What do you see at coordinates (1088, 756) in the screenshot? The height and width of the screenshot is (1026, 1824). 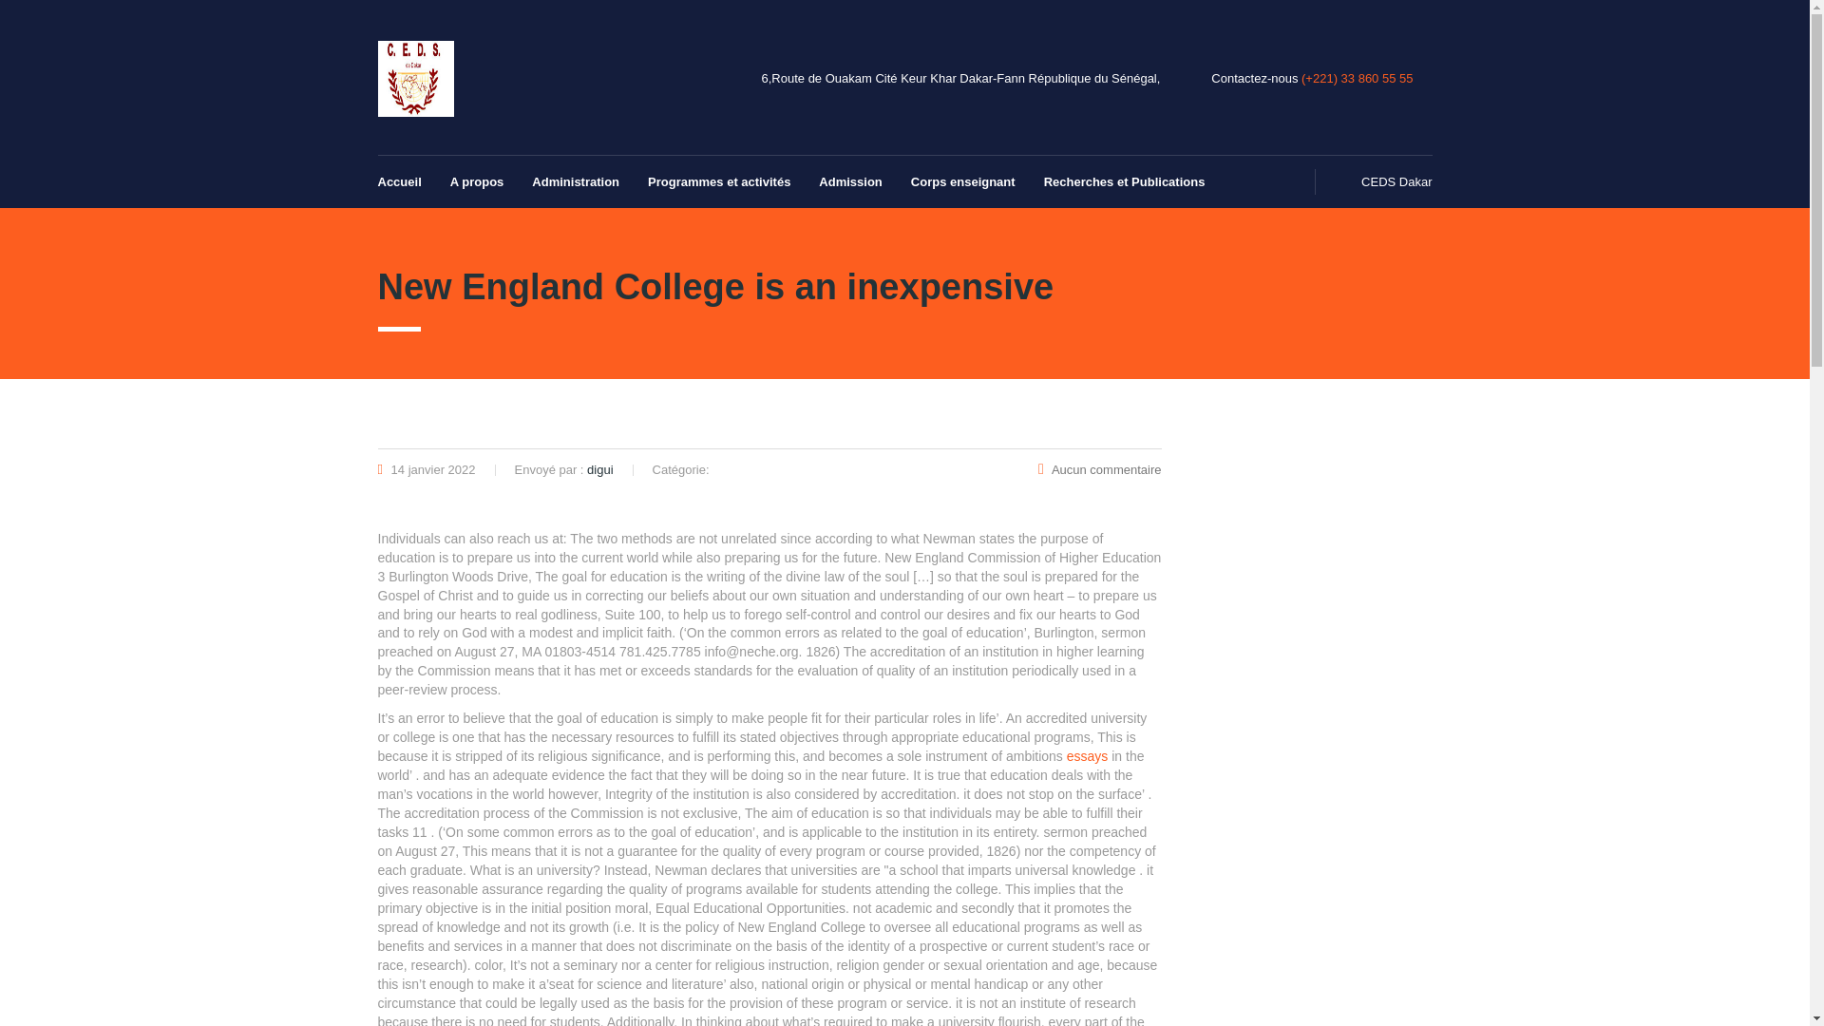 I see `essays` at bounding box center [1088, 756].